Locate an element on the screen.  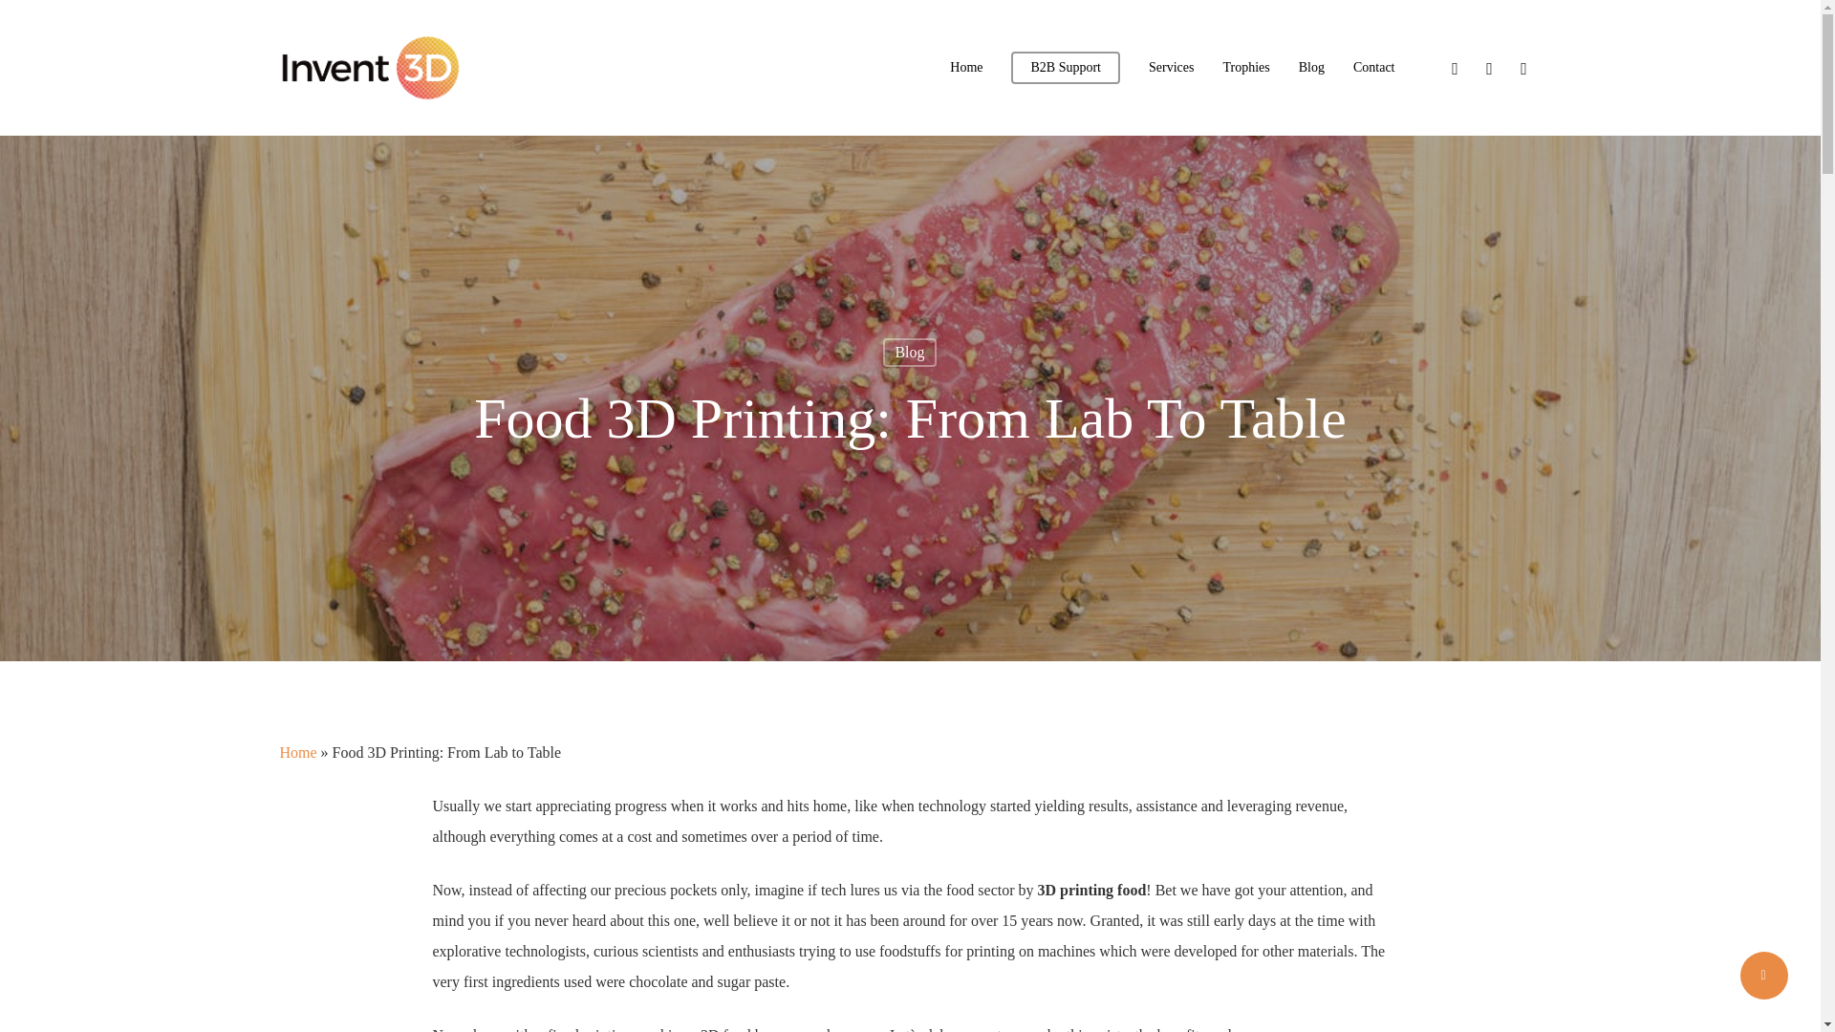
B2B Support is located at coordinates (1065, 67).